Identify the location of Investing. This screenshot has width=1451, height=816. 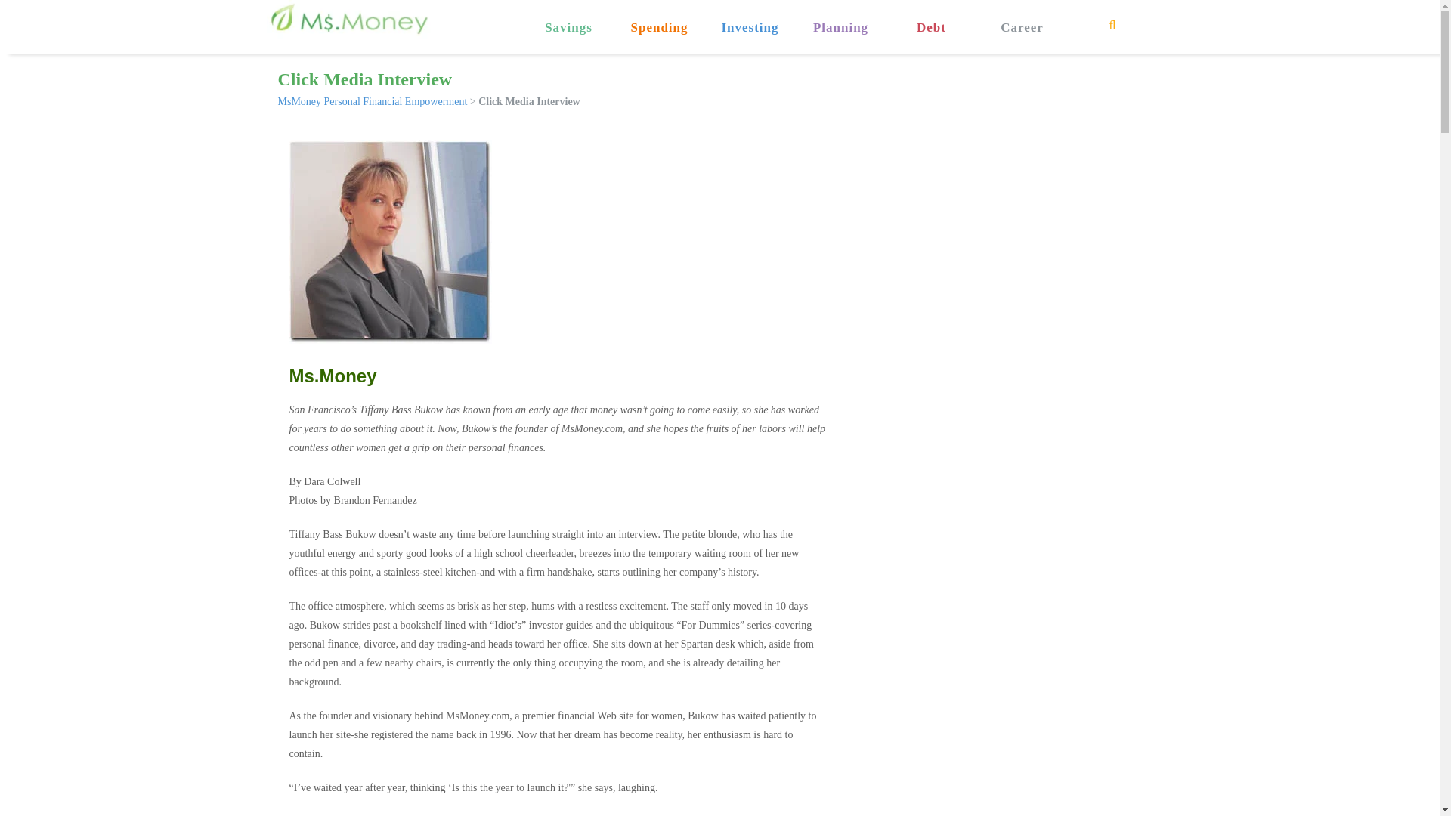
(750, 17).